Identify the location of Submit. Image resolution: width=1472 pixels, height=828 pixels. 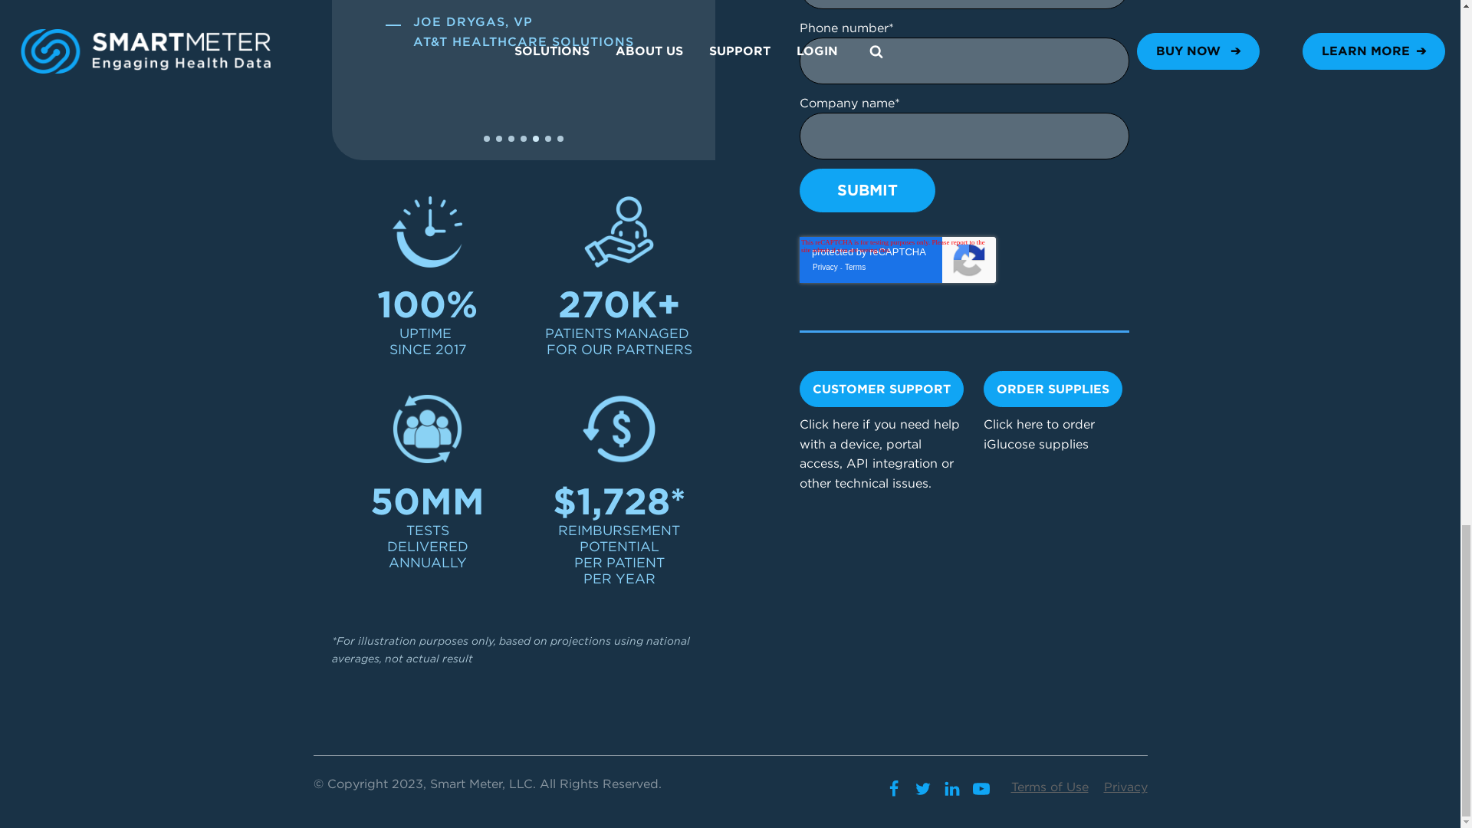
(866, 190).